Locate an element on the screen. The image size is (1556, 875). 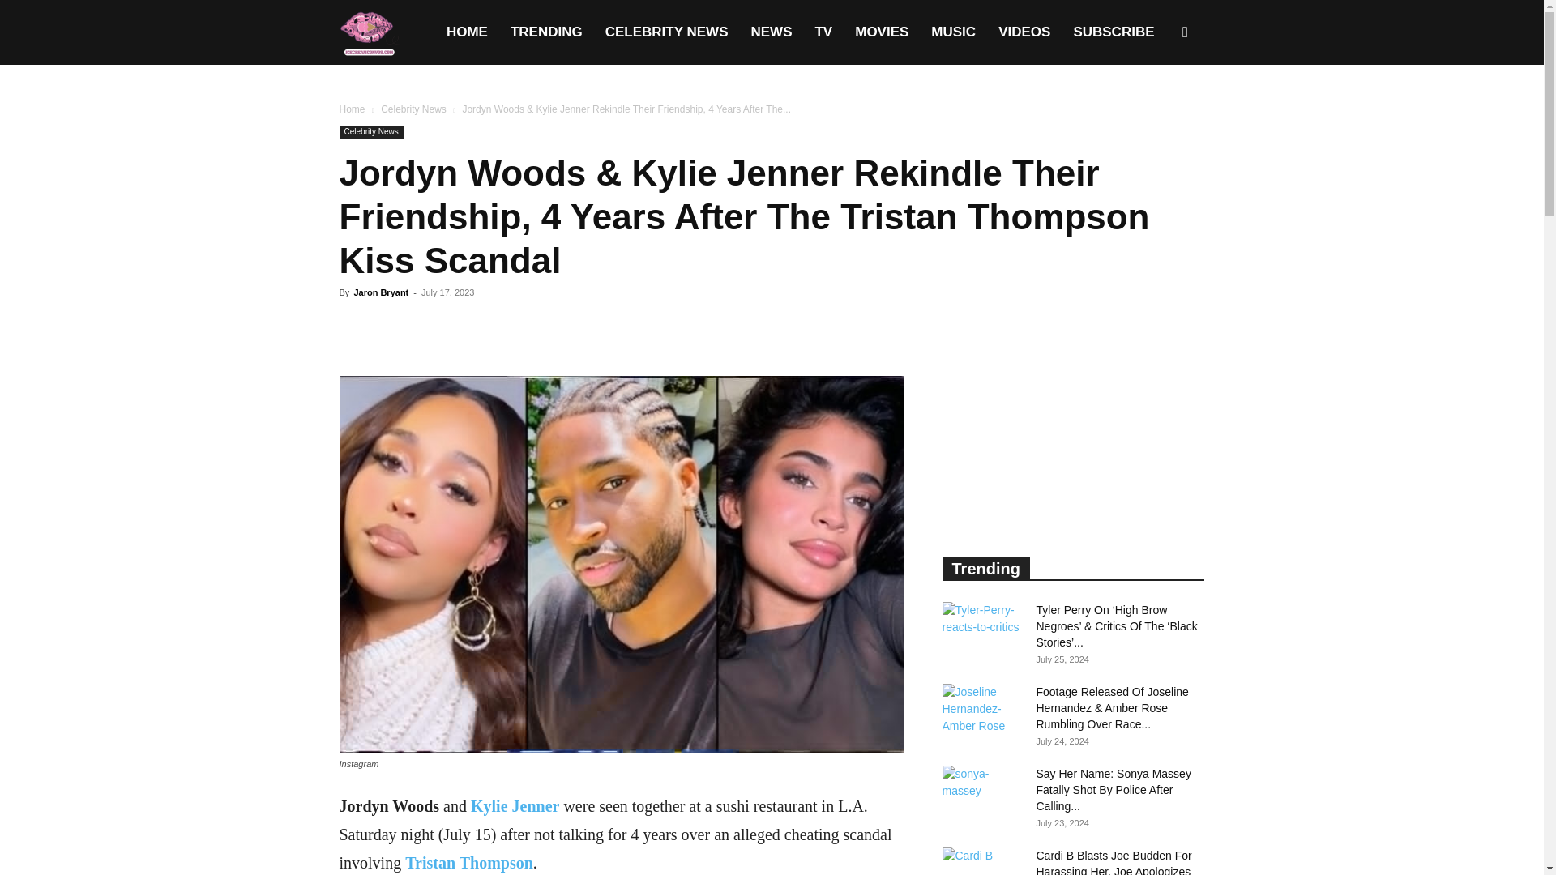
Home is located at coordinates (352, 109).